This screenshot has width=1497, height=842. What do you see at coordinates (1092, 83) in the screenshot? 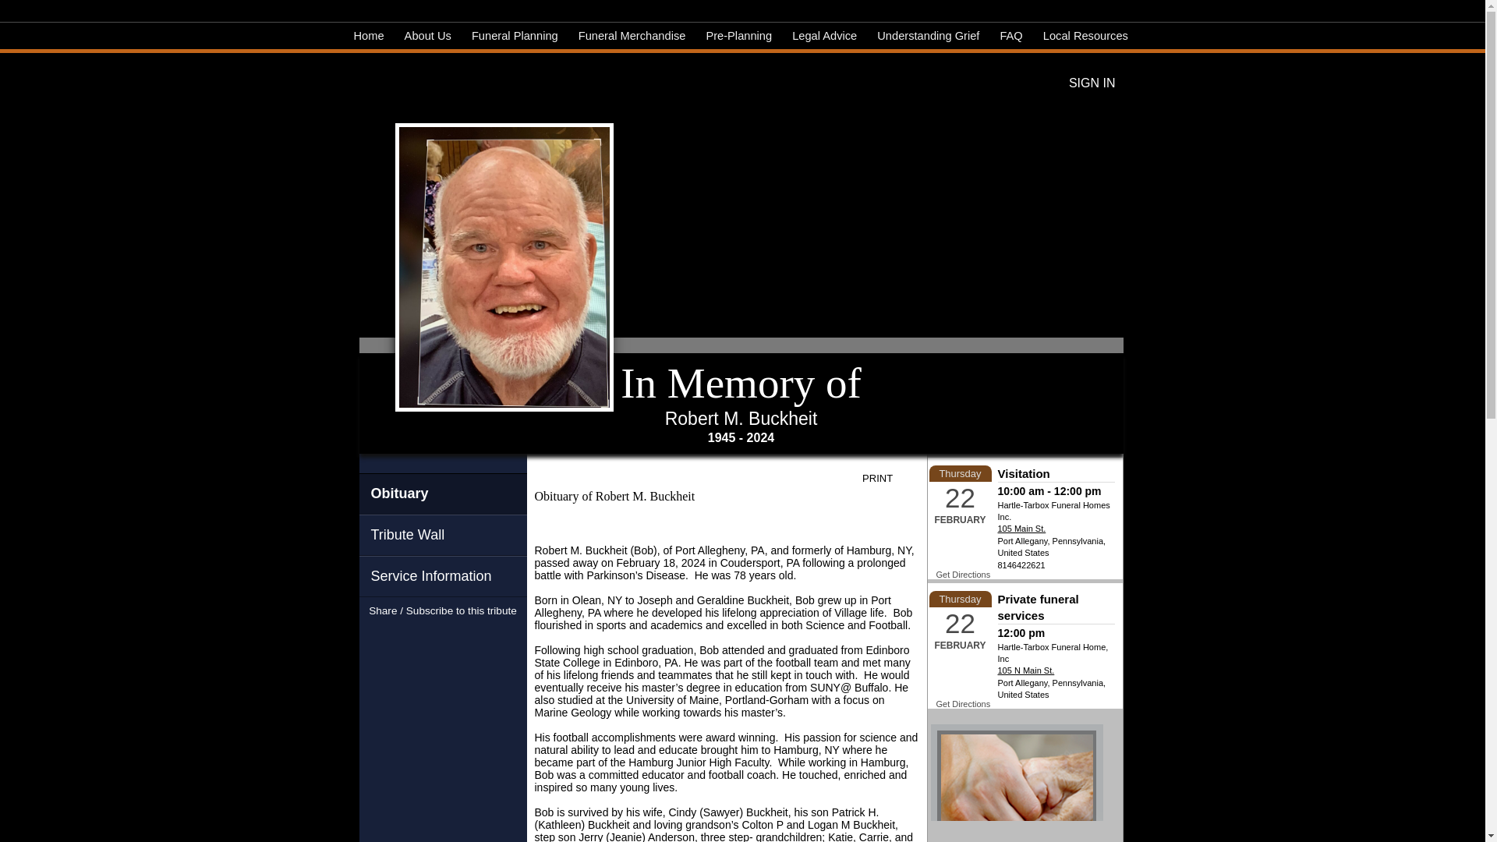
I see `SIGN IN` at bounding box center [1092, 83].